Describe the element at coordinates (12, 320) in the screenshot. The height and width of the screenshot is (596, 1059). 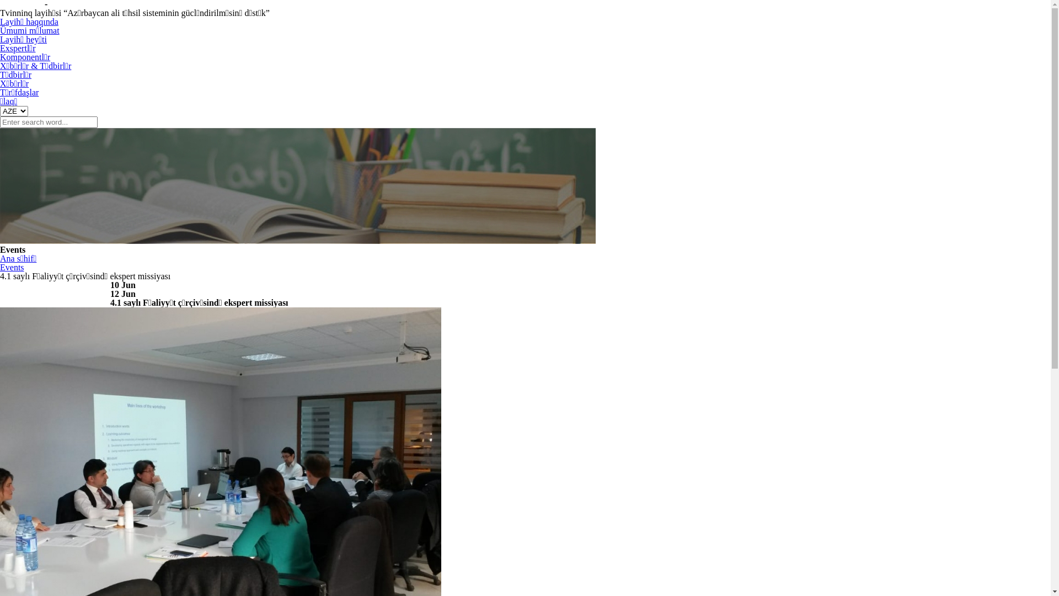
I see `Events` at that location.